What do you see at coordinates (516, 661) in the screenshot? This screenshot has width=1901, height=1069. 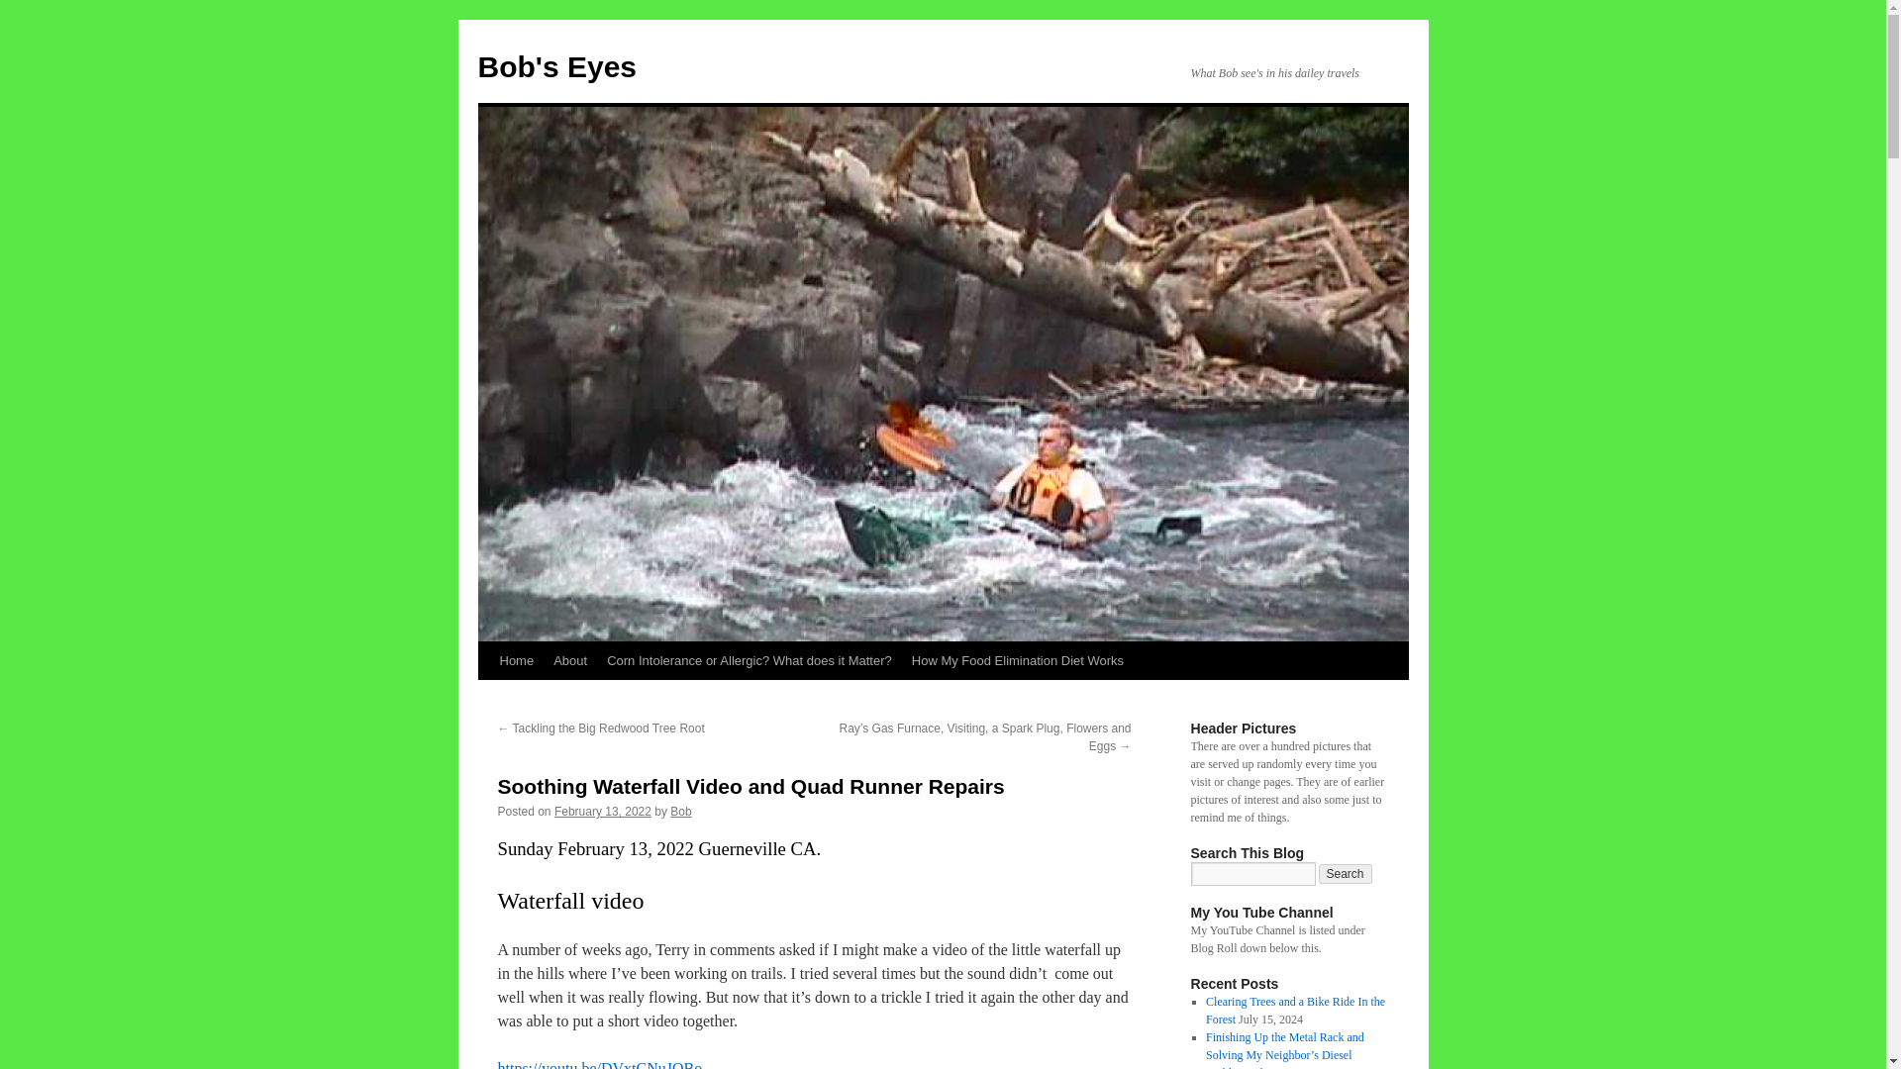 I see `Home` at bounding box center [516, 661].